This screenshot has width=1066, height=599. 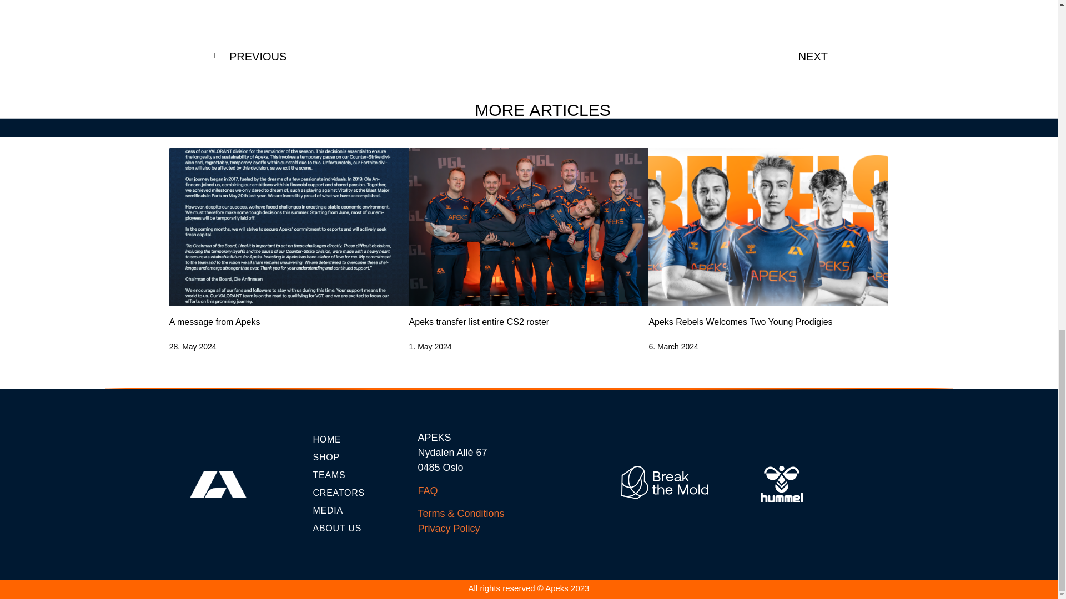 What do you see at coordinates (360, 475) in the screenshot?
I see `TEAMS` at bounding box center [360, 475].